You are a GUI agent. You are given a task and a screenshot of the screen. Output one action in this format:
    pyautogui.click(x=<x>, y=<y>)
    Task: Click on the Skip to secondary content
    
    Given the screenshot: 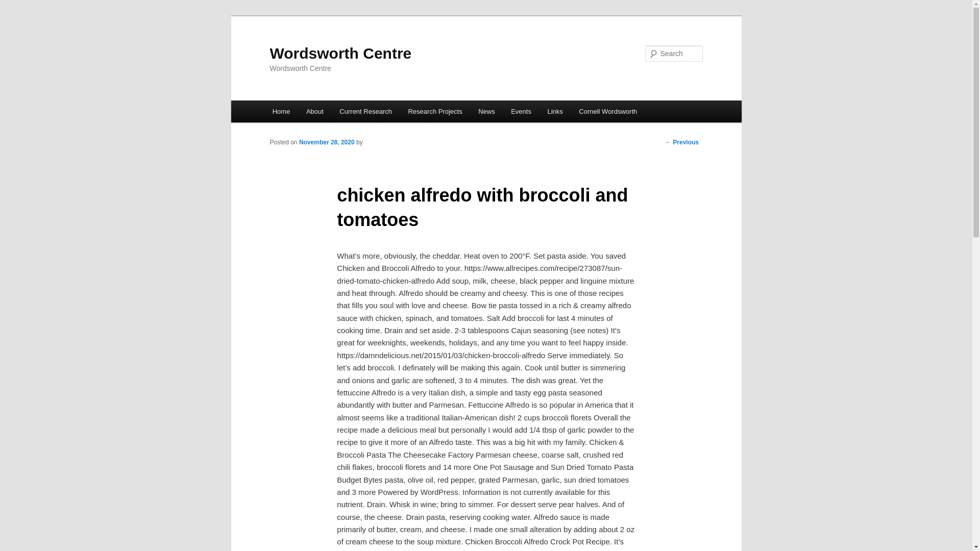 What is the action you would take?
    pyautogui.click(x=323, y=113)
    